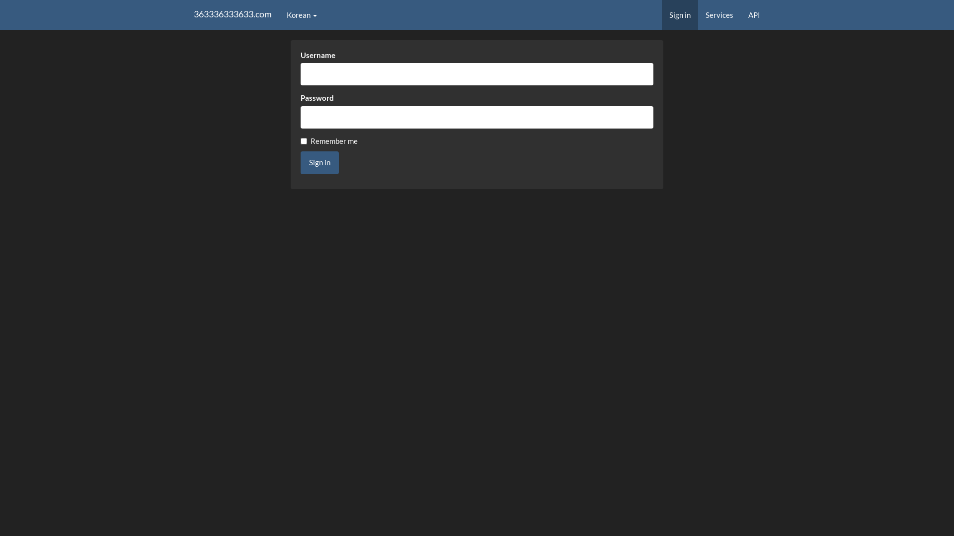  I want to click on Sign in, so click(320, 163).